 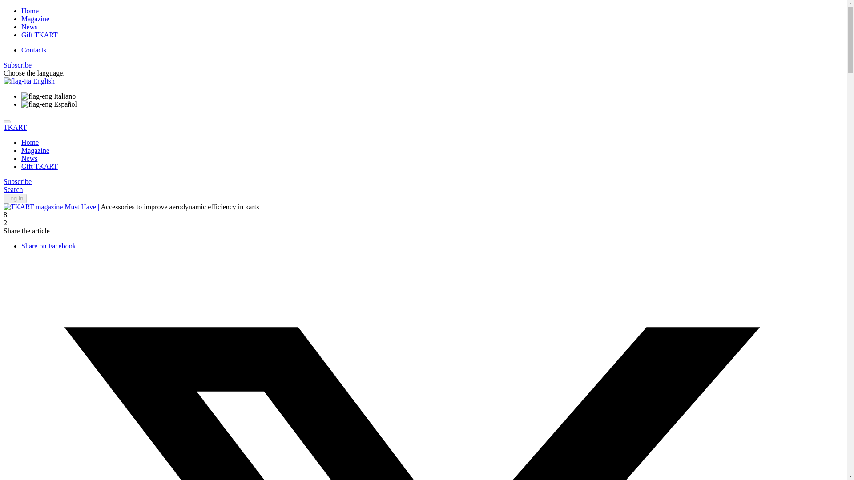 What do you see at coordinates (17, 181) in the screenshot?
I see `Abbonati` at bounding box center [17, 181].